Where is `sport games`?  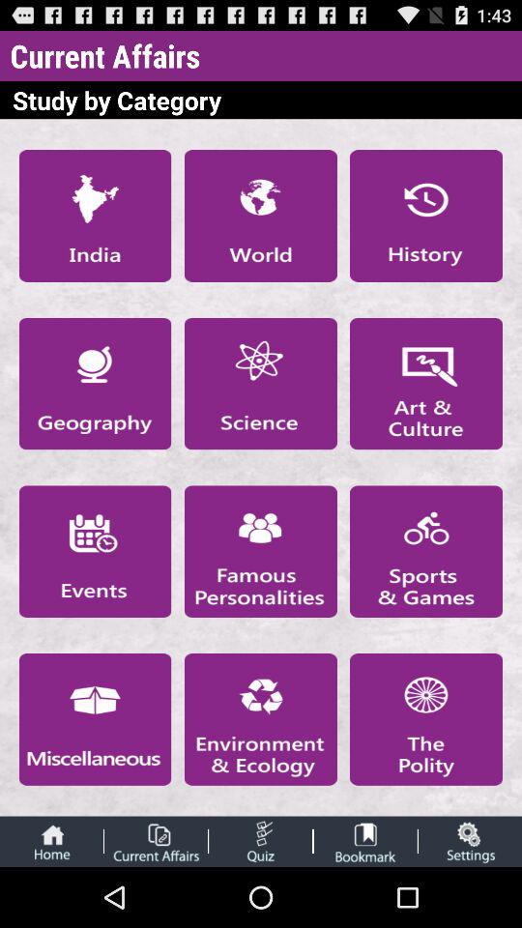 sport games is located at coordinates (426, 551).